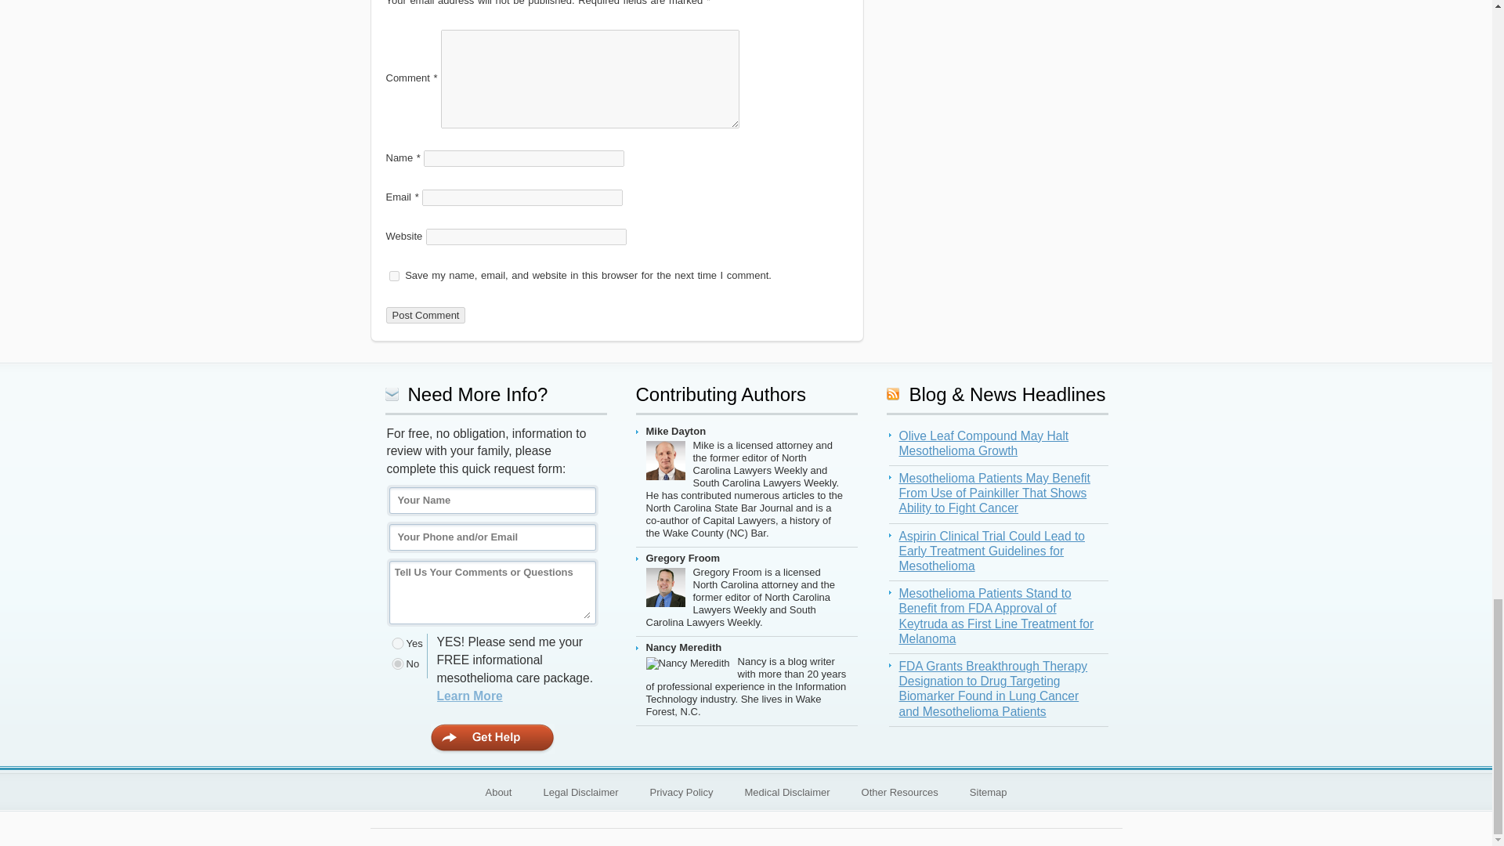 Image resolution: width=1504 pixels, height=846 pixels. I want to click on Yes, so click(398, 644).